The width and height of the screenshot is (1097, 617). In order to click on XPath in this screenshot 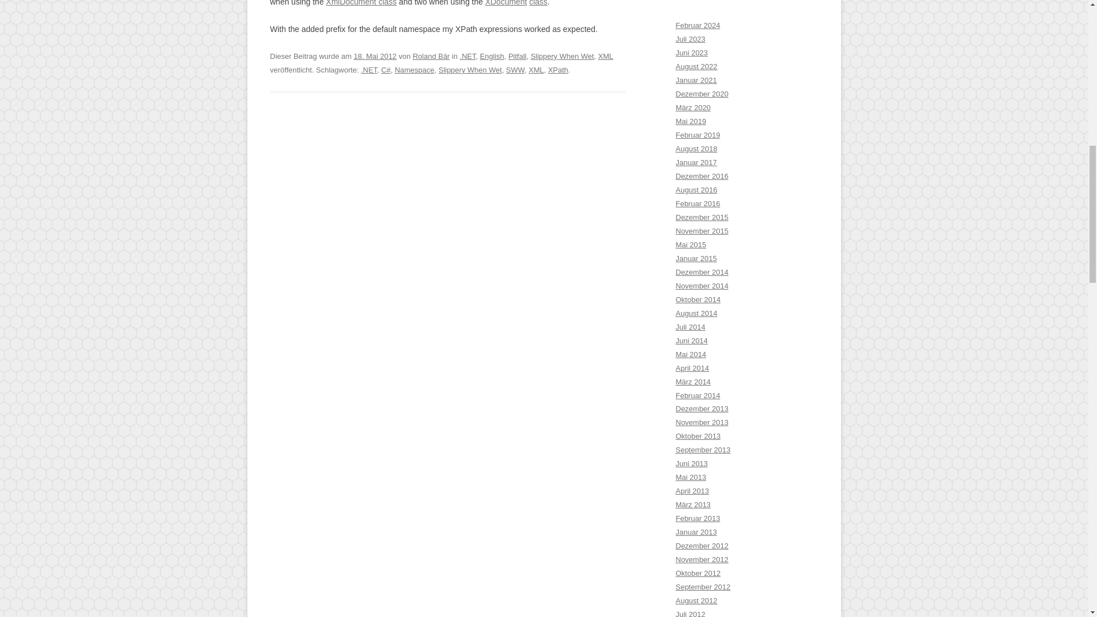, I will do `click(558, 70)`.